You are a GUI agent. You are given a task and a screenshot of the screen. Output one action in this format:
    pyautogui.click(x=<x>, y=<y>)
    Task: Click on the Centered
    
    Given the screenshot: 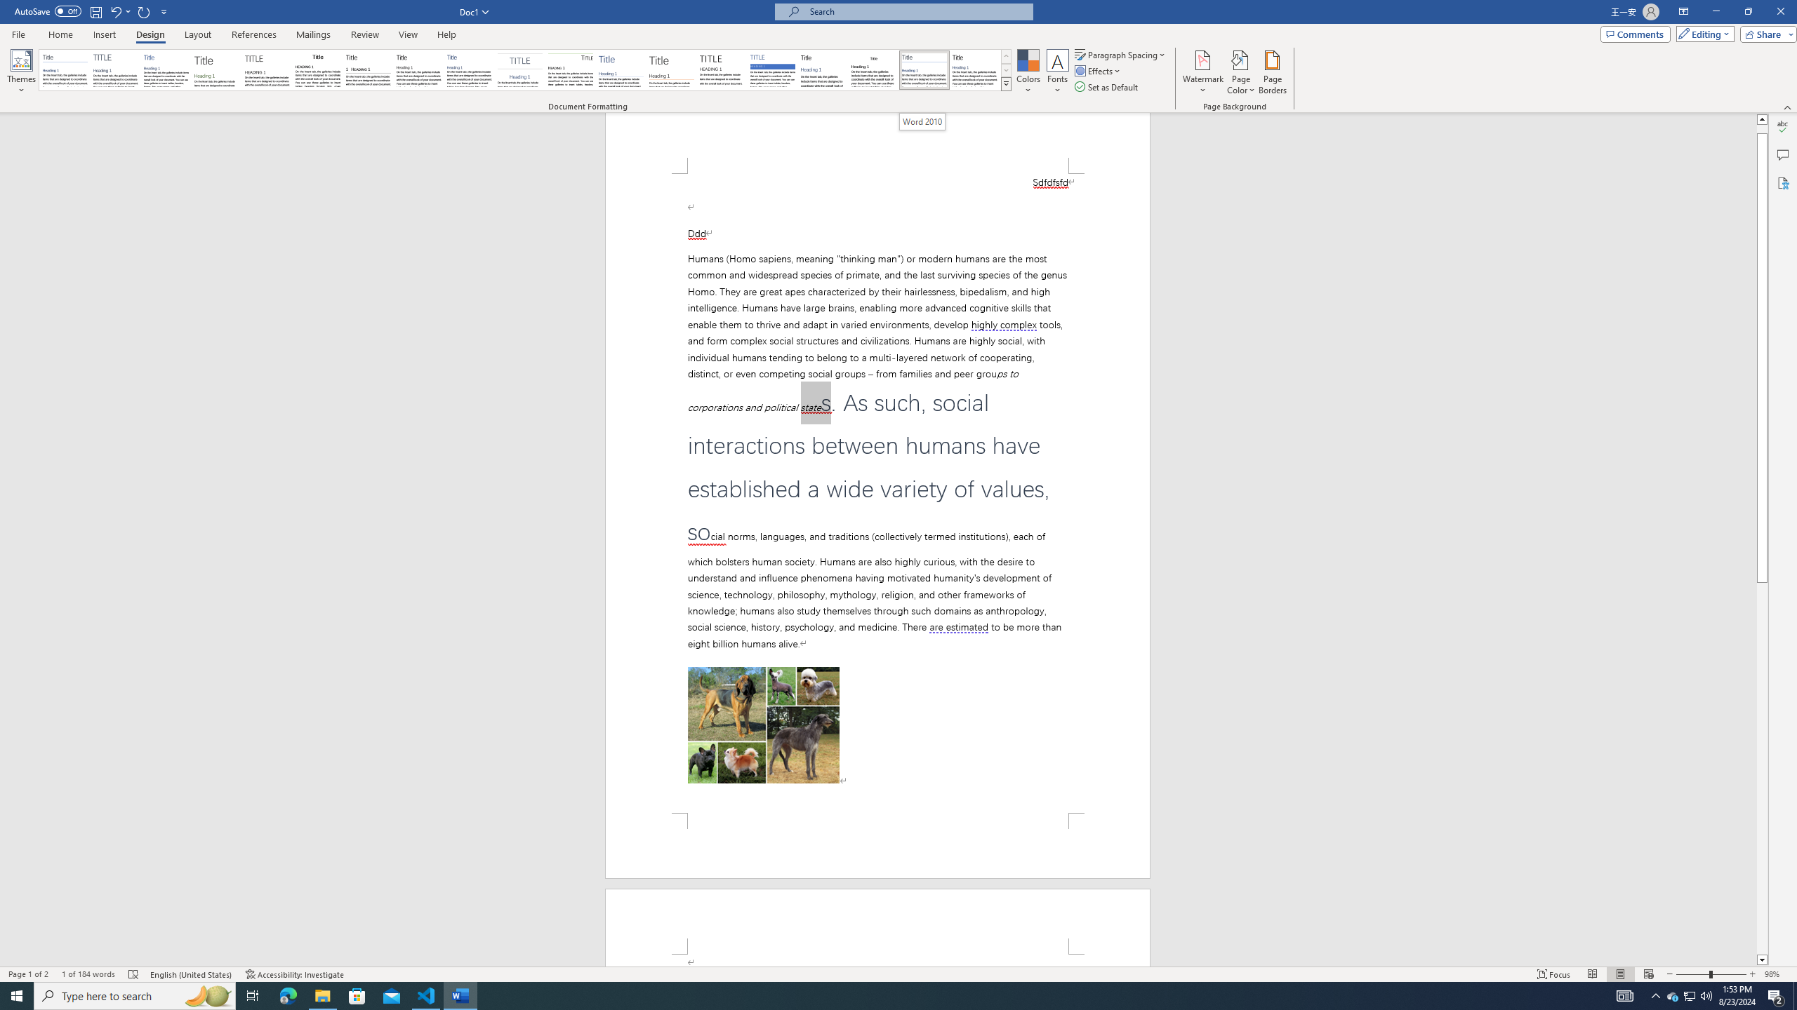 What is the action you would take?
    pyautogui.click(x=520, y=70)
    